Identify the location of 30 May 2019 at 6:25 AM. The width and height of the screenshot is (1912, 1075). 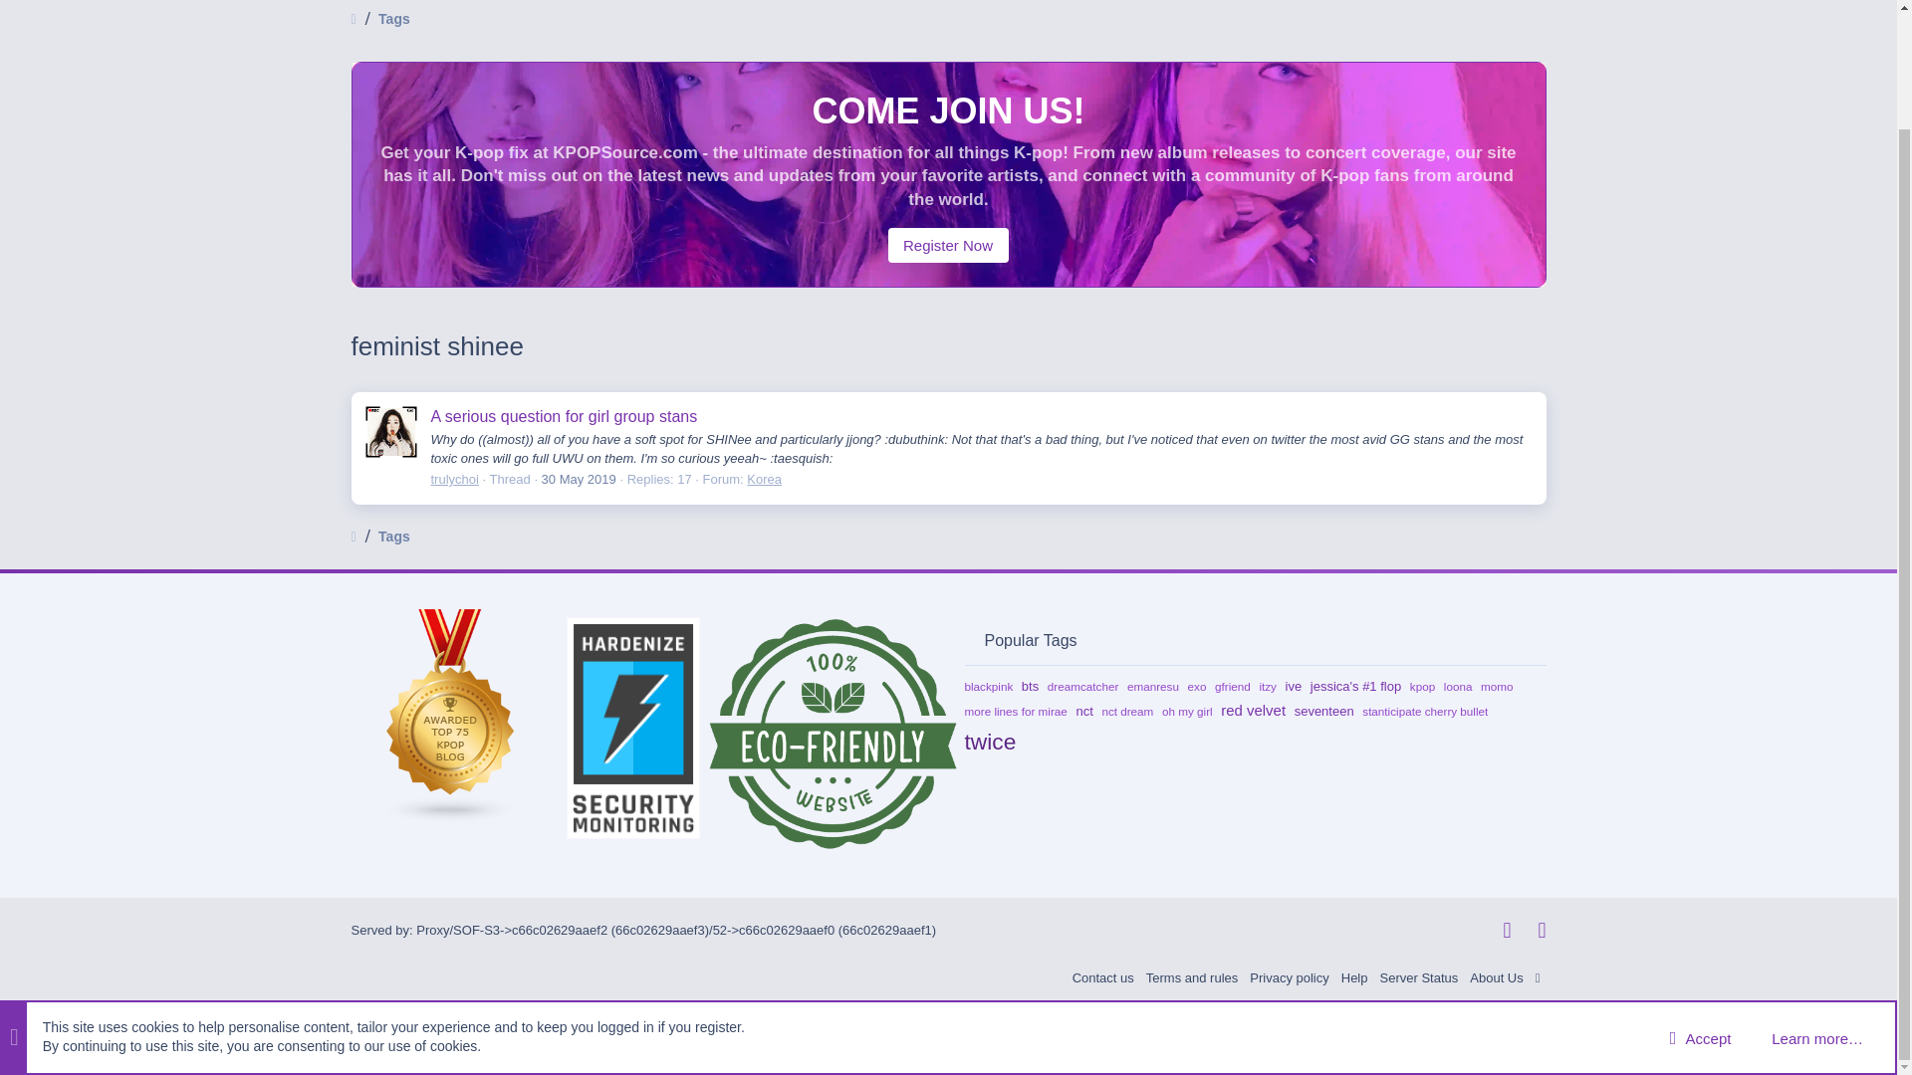
(805, 16).